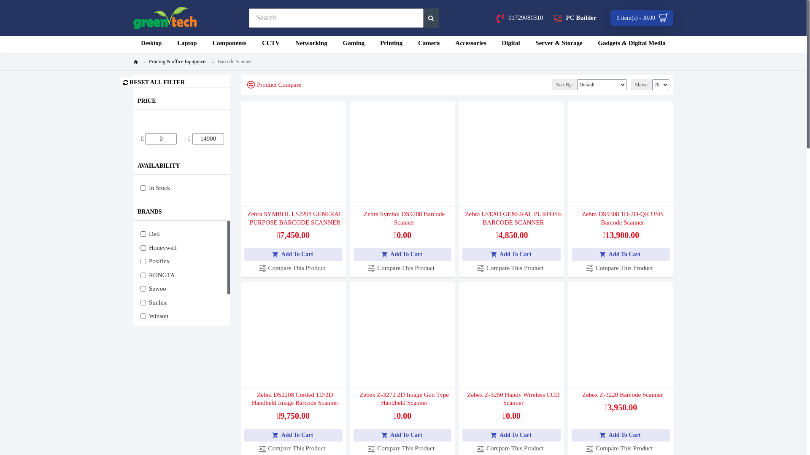  I want to click on Server & Storage, so click(559, 44).